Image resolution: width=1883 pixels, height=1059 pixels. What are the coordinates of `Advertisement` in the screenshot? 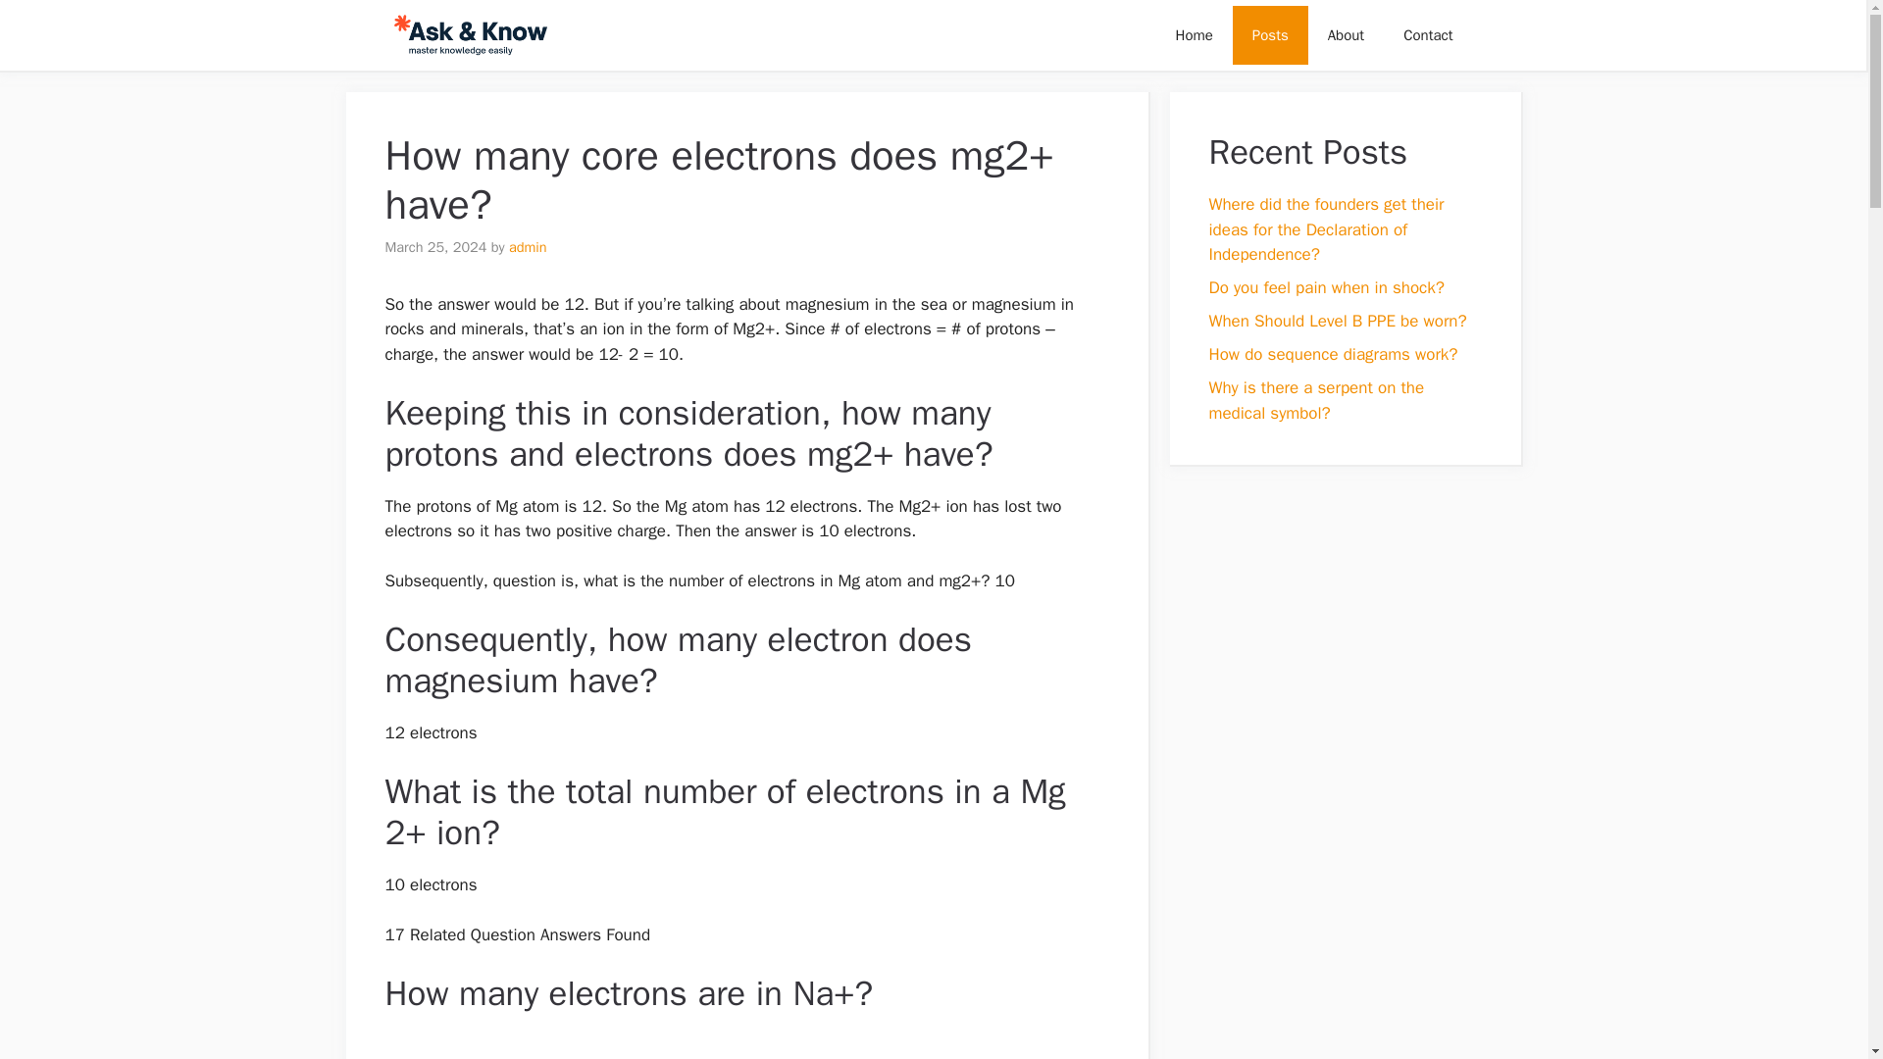 It's located at (737, 1046).